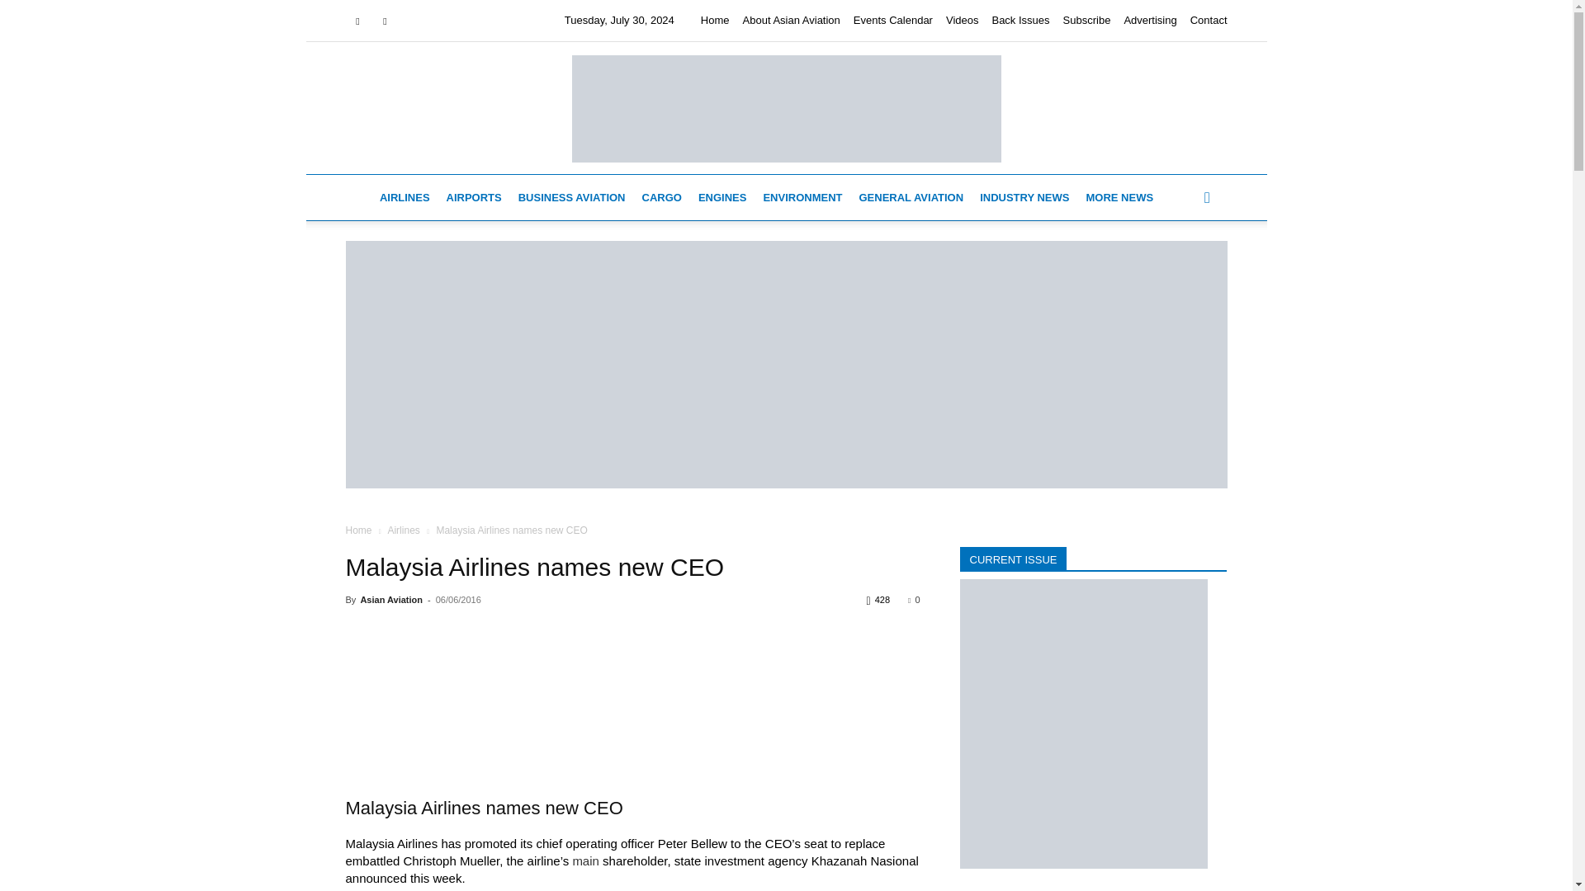 The width and height of the screenshot is (1585, 891). What do you see at coordinates (785, 108) in the screenshot?
I see `ASIAN AVIATION` at bounding box center [785, 108].